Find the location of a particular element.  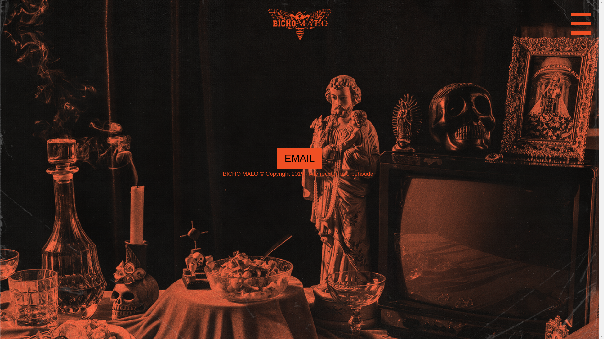

Bicho Malo is located at coordinates (299, 25).